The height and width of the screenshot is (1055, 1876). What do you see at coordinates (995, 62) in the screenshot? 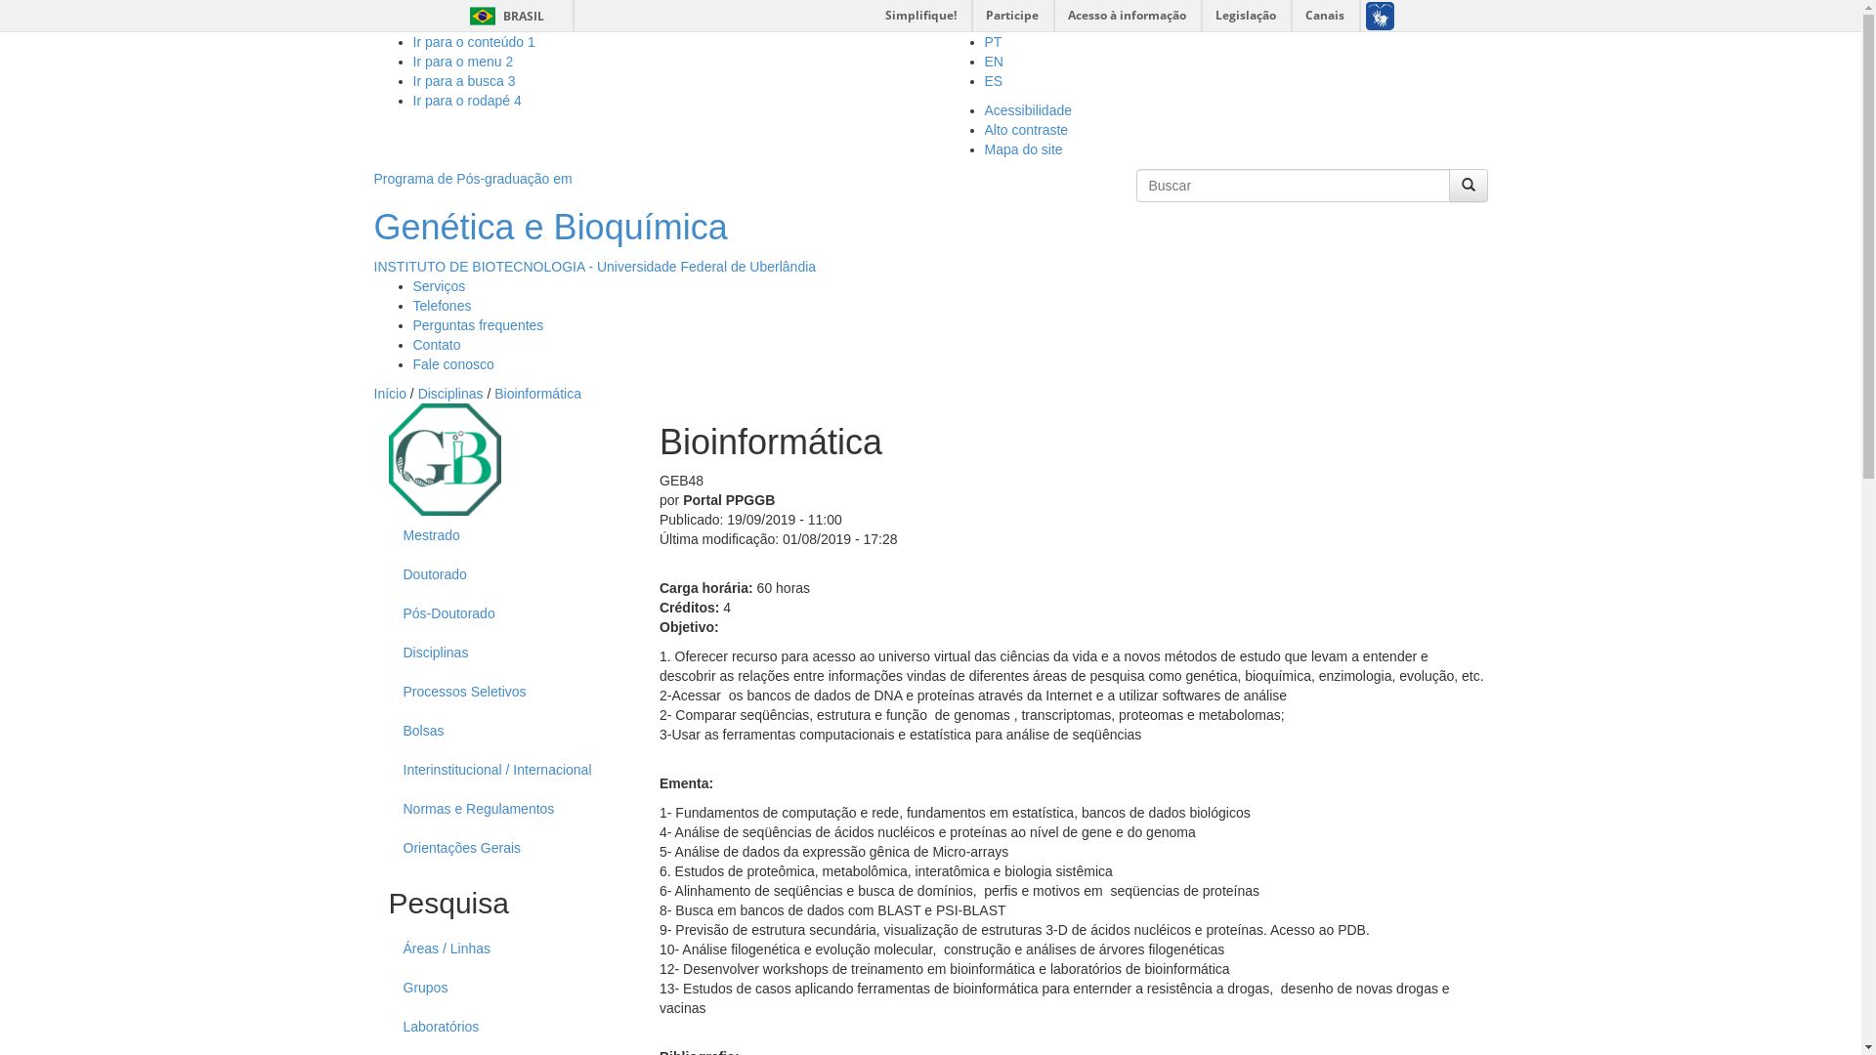
I see `EN` at bounding box center [995, 62].